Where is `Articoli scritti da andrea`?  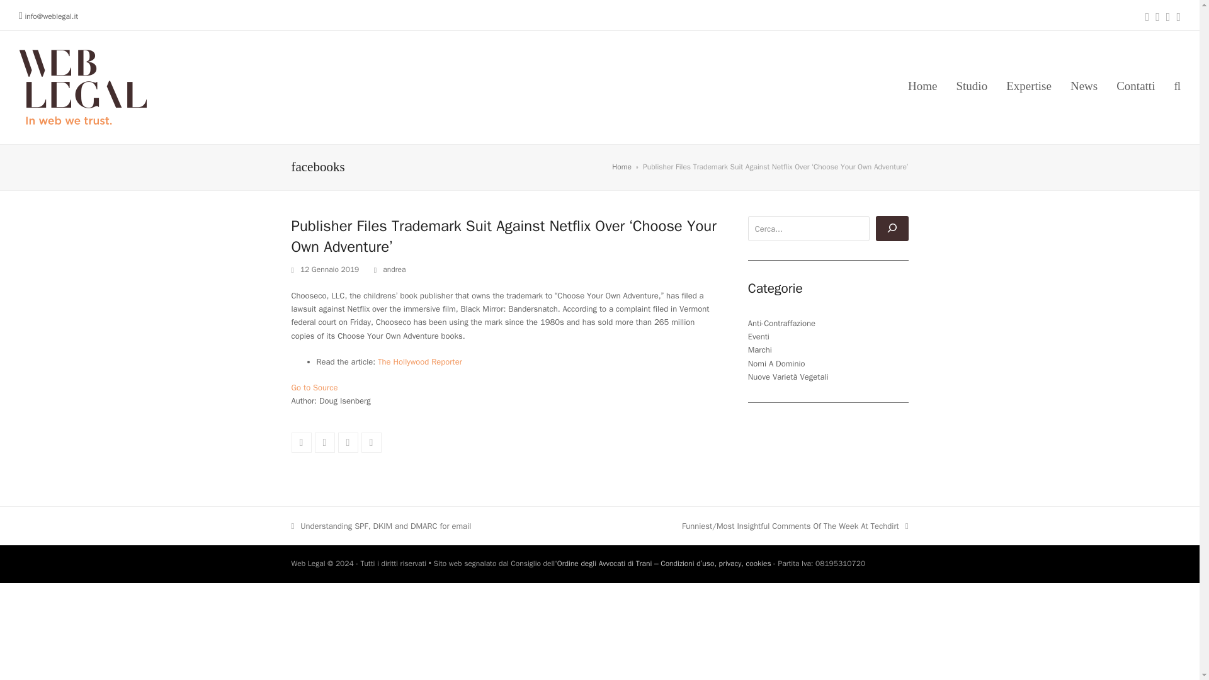
Articoli scritti da andrea is located at coordinates (419, 361).